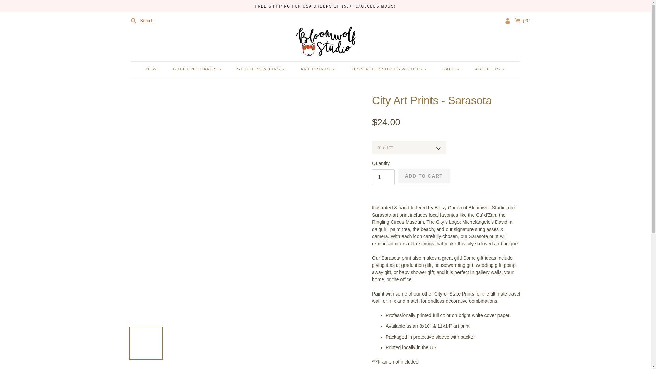 The height and width of the screenshot is (369, 656). I want to click on Login, so click(508, 20).